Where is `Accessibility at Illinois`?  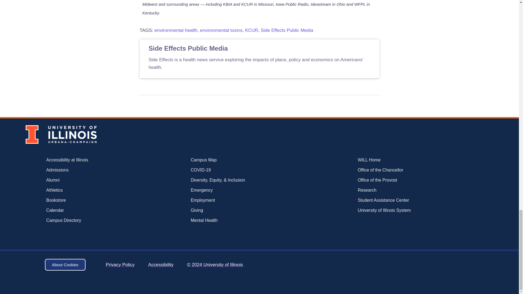 Accessibility at Illinois is located at coordinates (84, 160).